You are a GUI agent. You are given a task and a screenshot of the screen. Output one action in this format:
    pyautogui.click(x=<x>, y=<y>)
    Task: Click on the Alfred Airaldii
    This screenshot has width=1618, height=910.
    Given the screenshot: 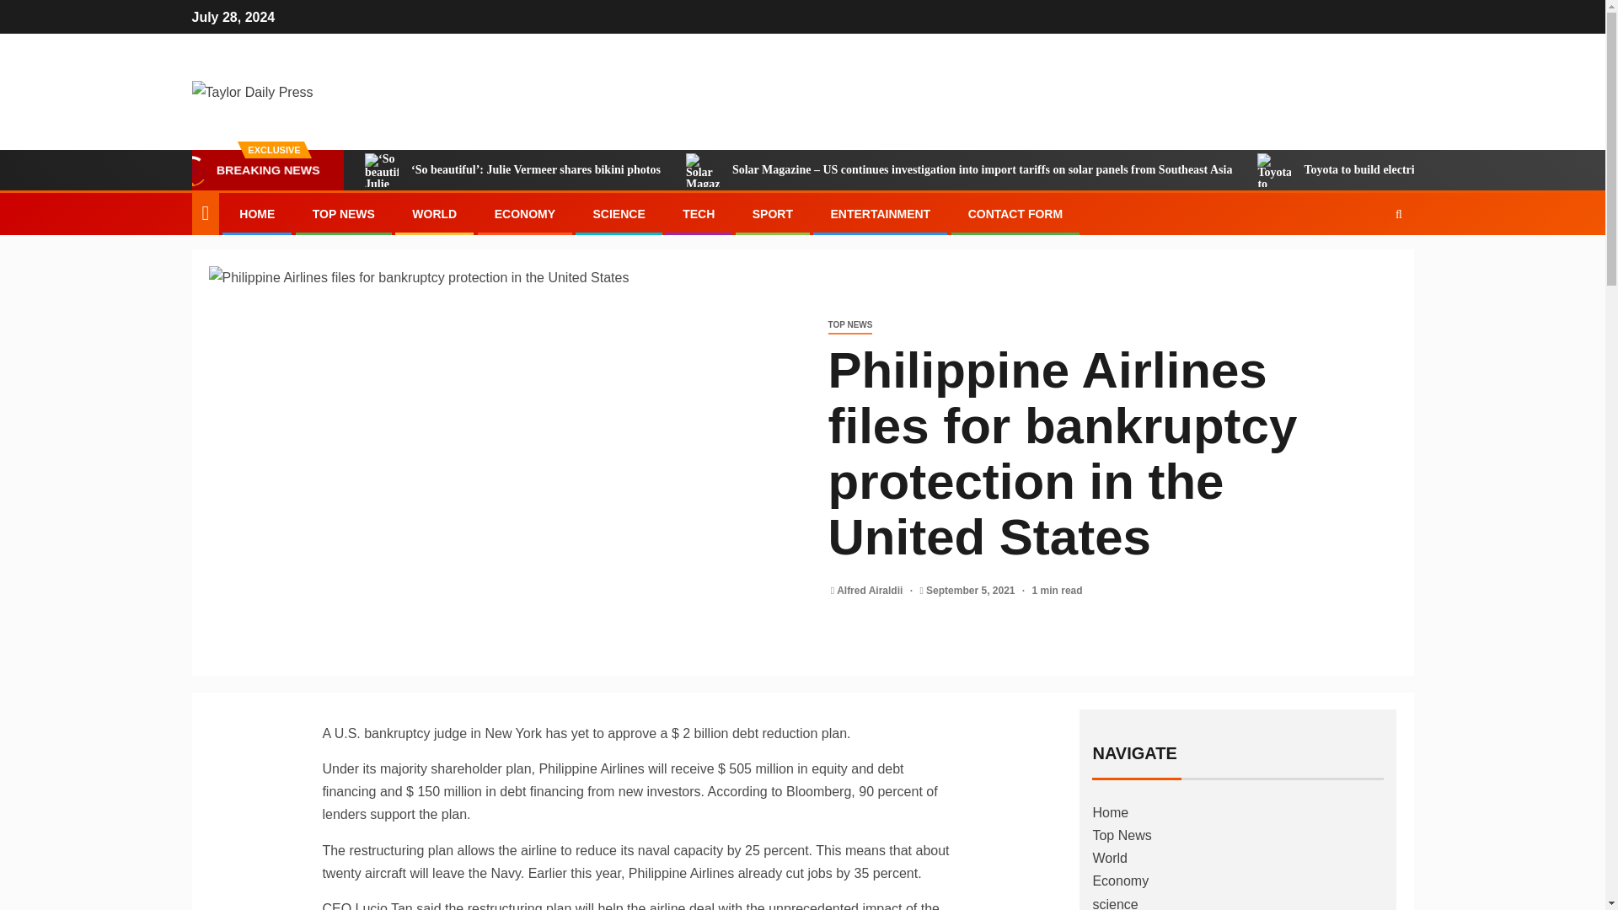 What is the action you would take?
    pyautogui.click(x=871, y=591)
    